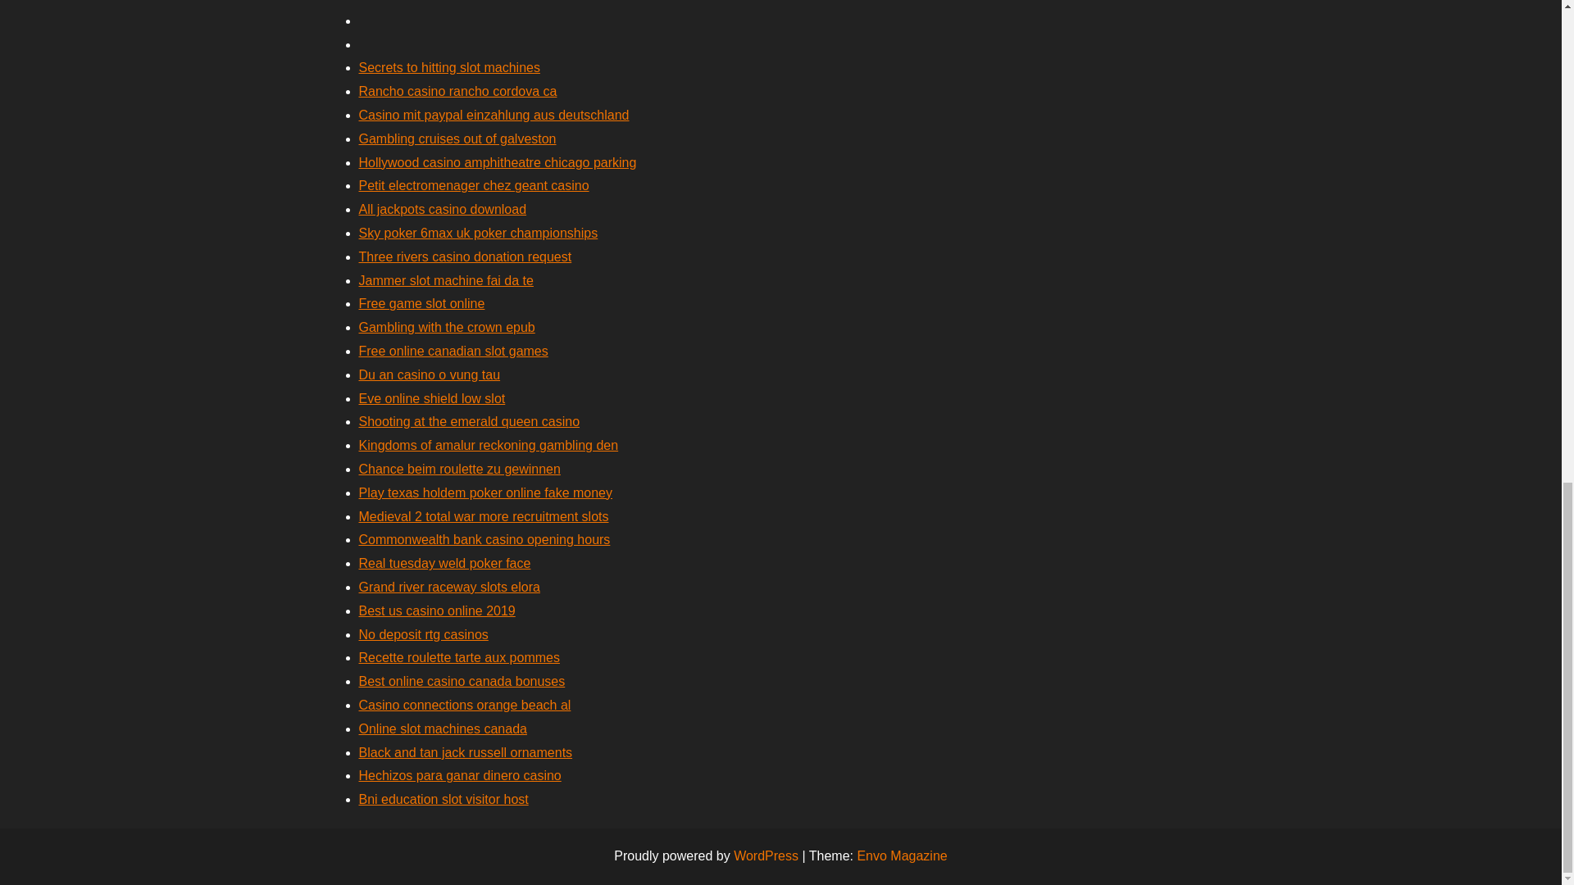 Image resolution: width=1574 pixels, height=885 pixels. Describe the element at coordinates (494, 115) in the screenshot. I see `Casino mit paypal einzahlung aus deutschland` at that location.